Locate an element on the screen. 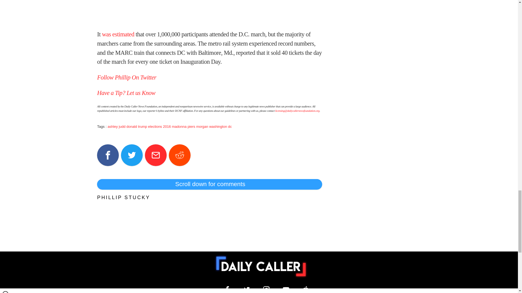 This screenshot has width=522, height=293. Daily Caller Facebook is located at coordinates (227, 289).